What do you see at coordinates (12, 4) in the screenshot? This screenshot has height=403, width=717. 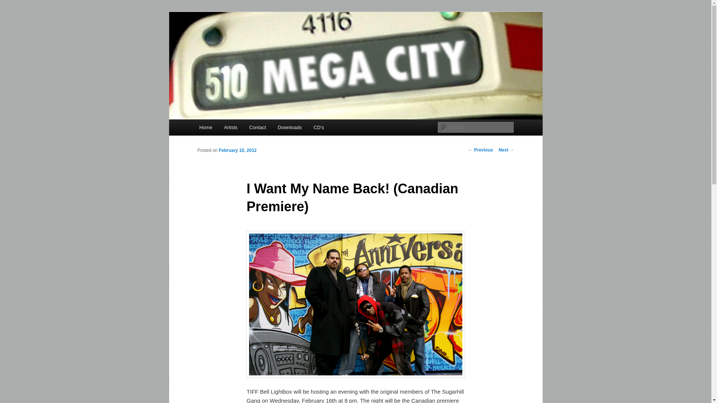 I see `Search` at bounding box center [12, 4].